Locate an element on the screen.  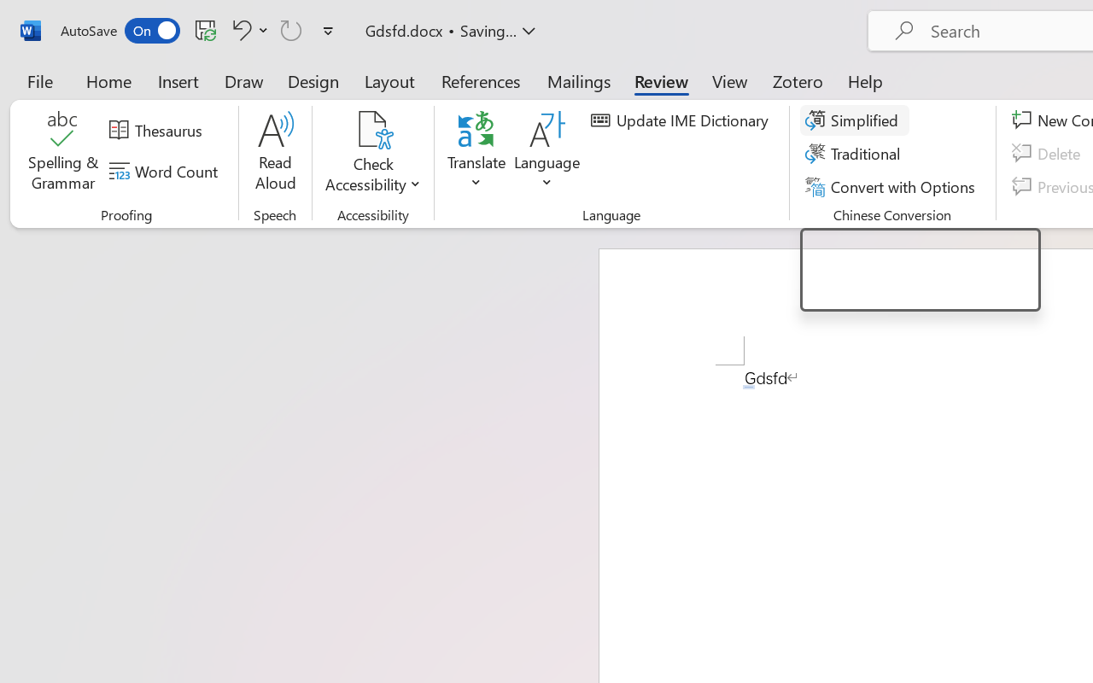
Action: Undo Auto Actions is located at coordinates (749, 387).